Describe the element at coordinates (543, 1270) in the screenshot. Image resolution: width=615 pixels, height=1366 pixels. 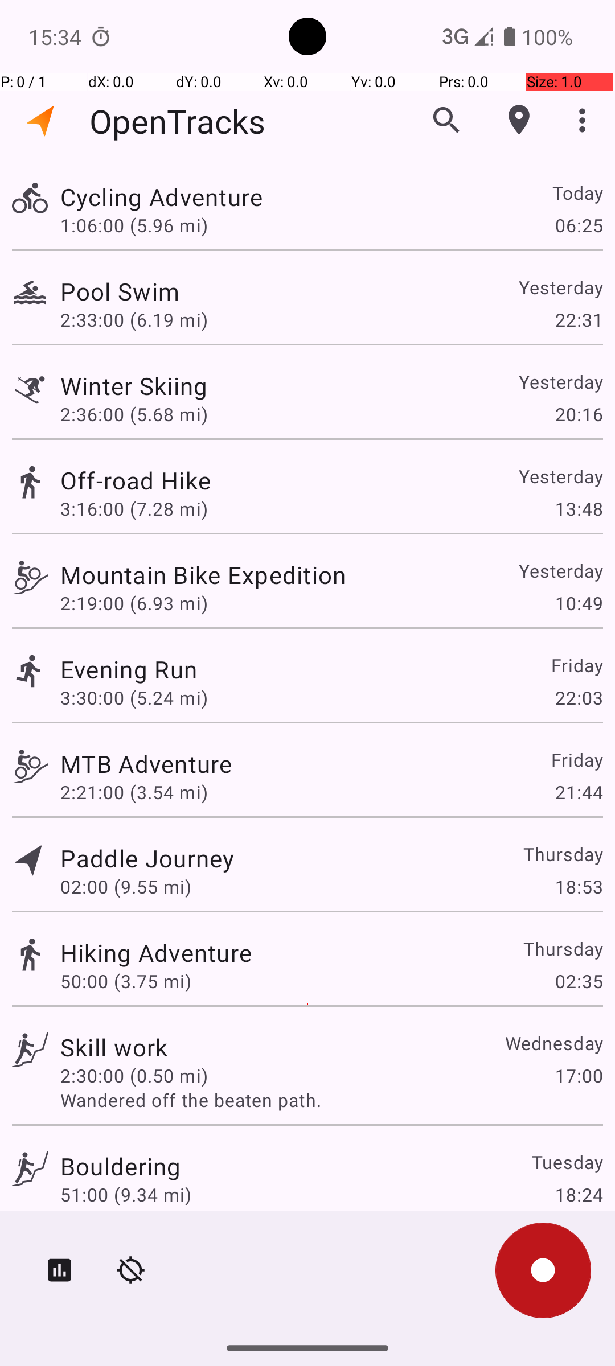
I see `Record` at that location.